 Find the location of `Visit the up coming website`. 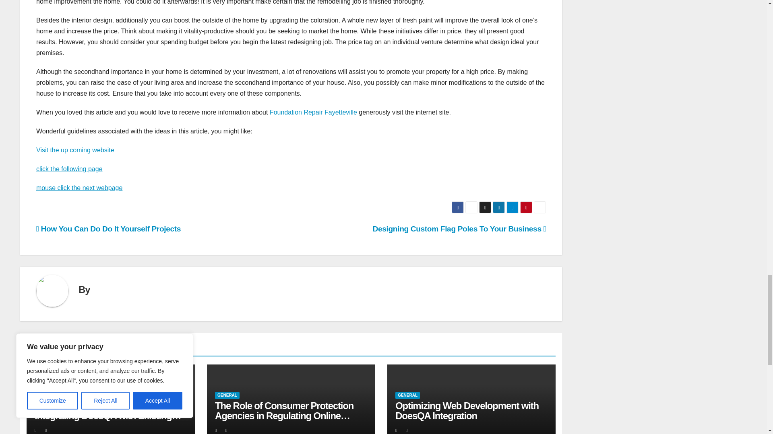

Visit the up coming website is located at coordinates (75, 150).